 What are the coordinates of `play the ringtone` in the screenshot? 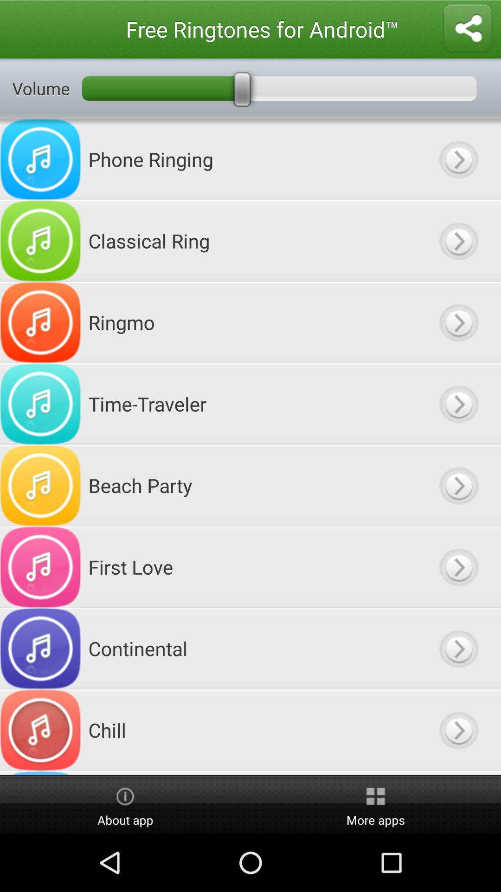 It's located at (458, 567).